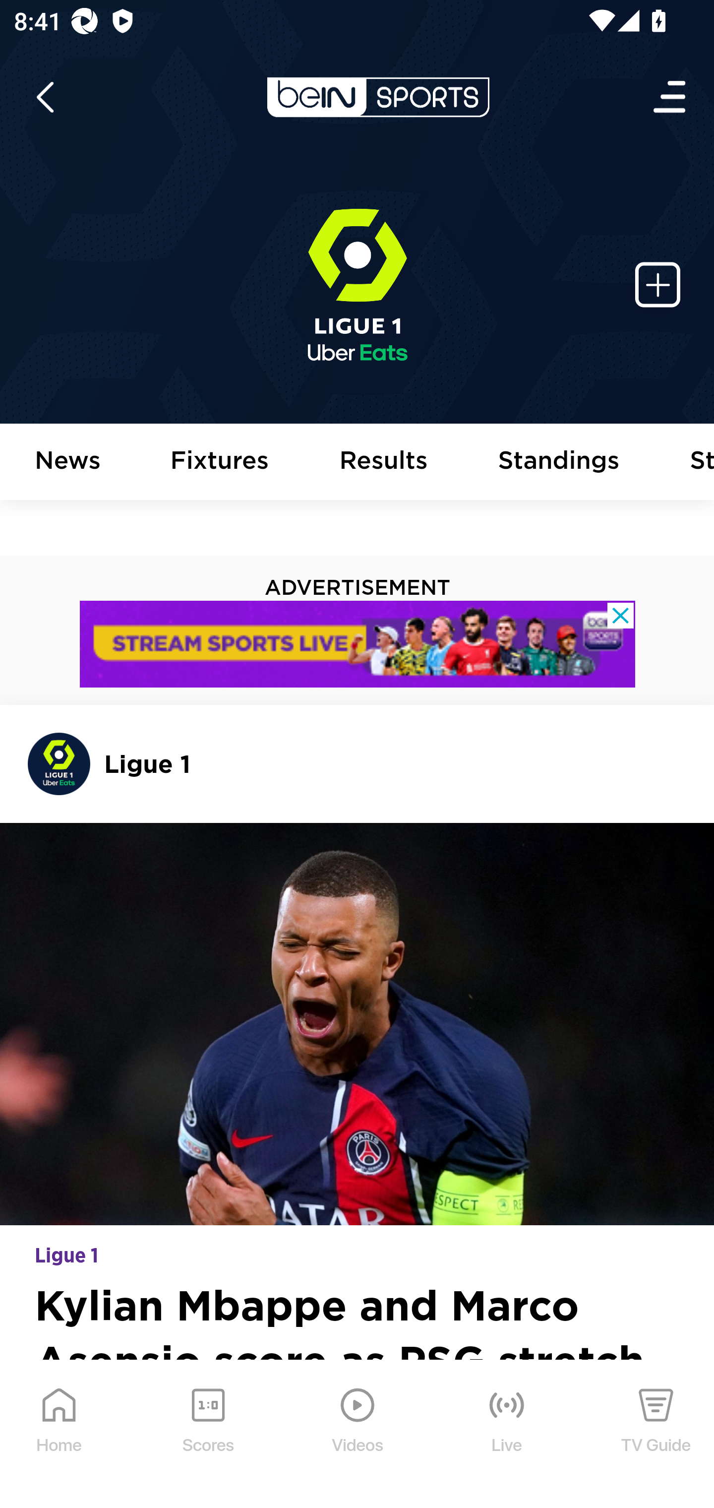 This screenshot has height=1508, width=714. Describe the element at coordinates (45, 97) in the screenshot. I see `icon back` at that location.